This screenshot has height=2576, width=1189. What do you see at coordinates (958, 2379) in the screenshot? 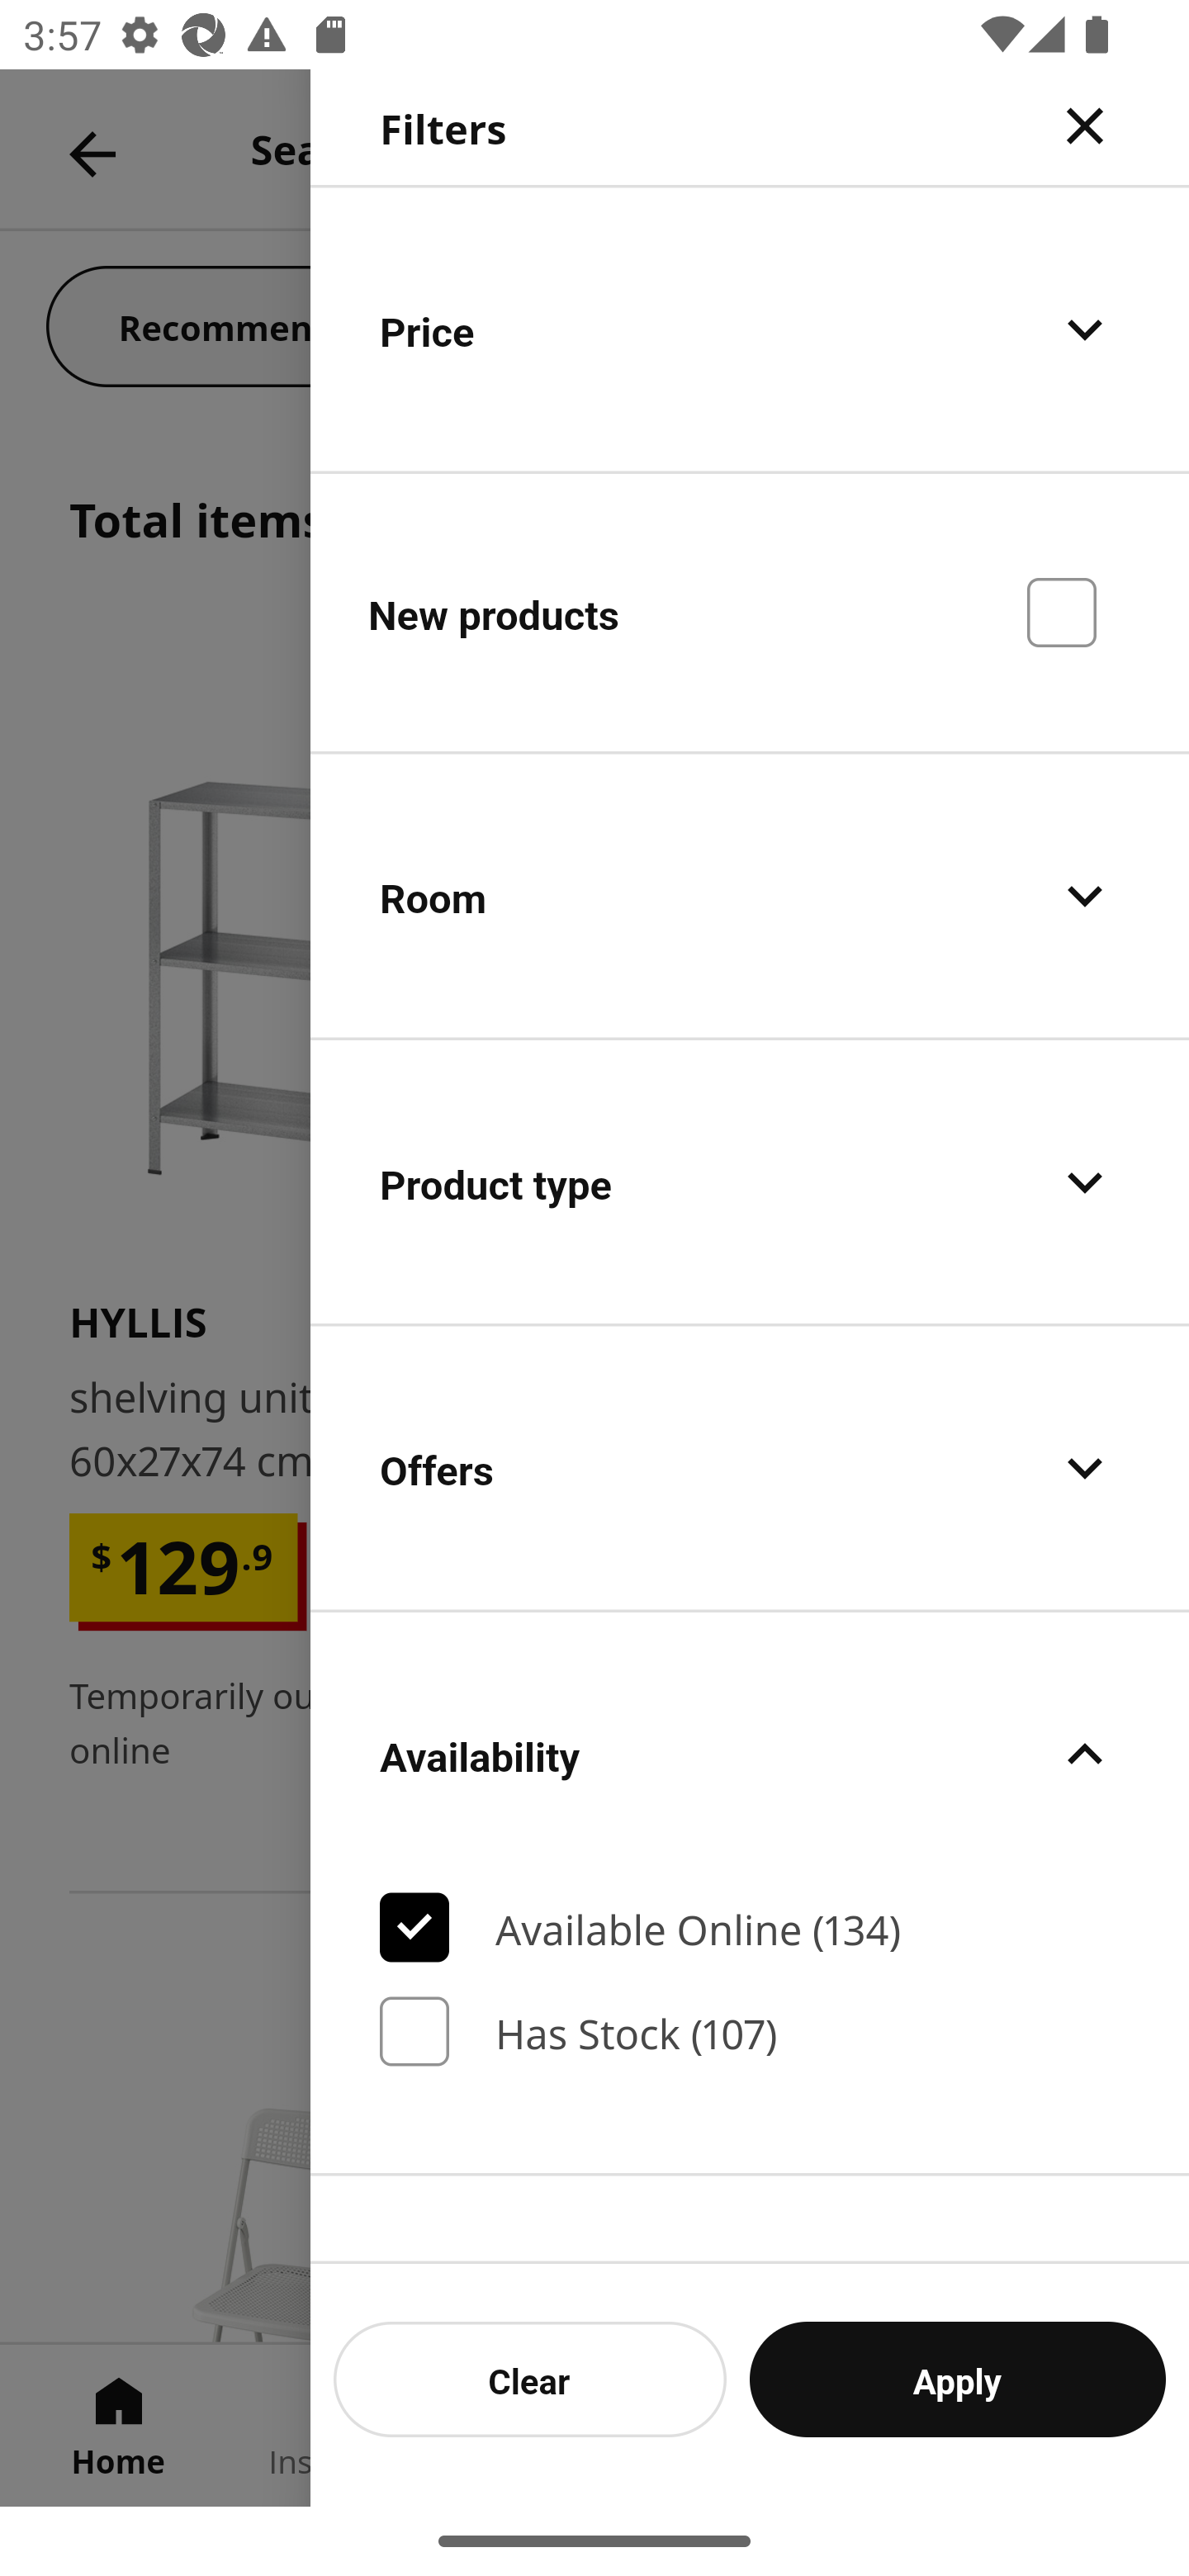
I see `Apply` at bounding box center [958, 2379].